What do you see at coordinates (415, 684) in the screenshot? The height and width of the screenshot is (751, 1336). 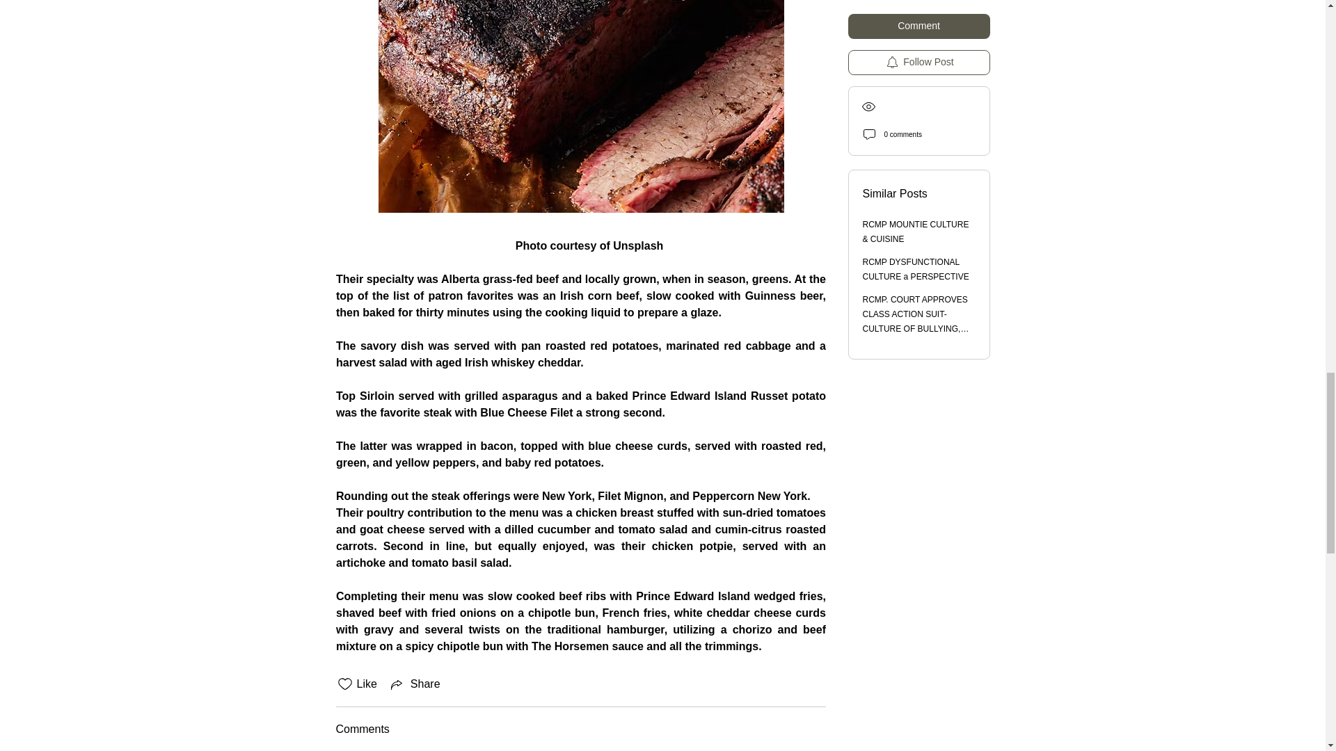 I see `Share` at bounding box center [415, 684].